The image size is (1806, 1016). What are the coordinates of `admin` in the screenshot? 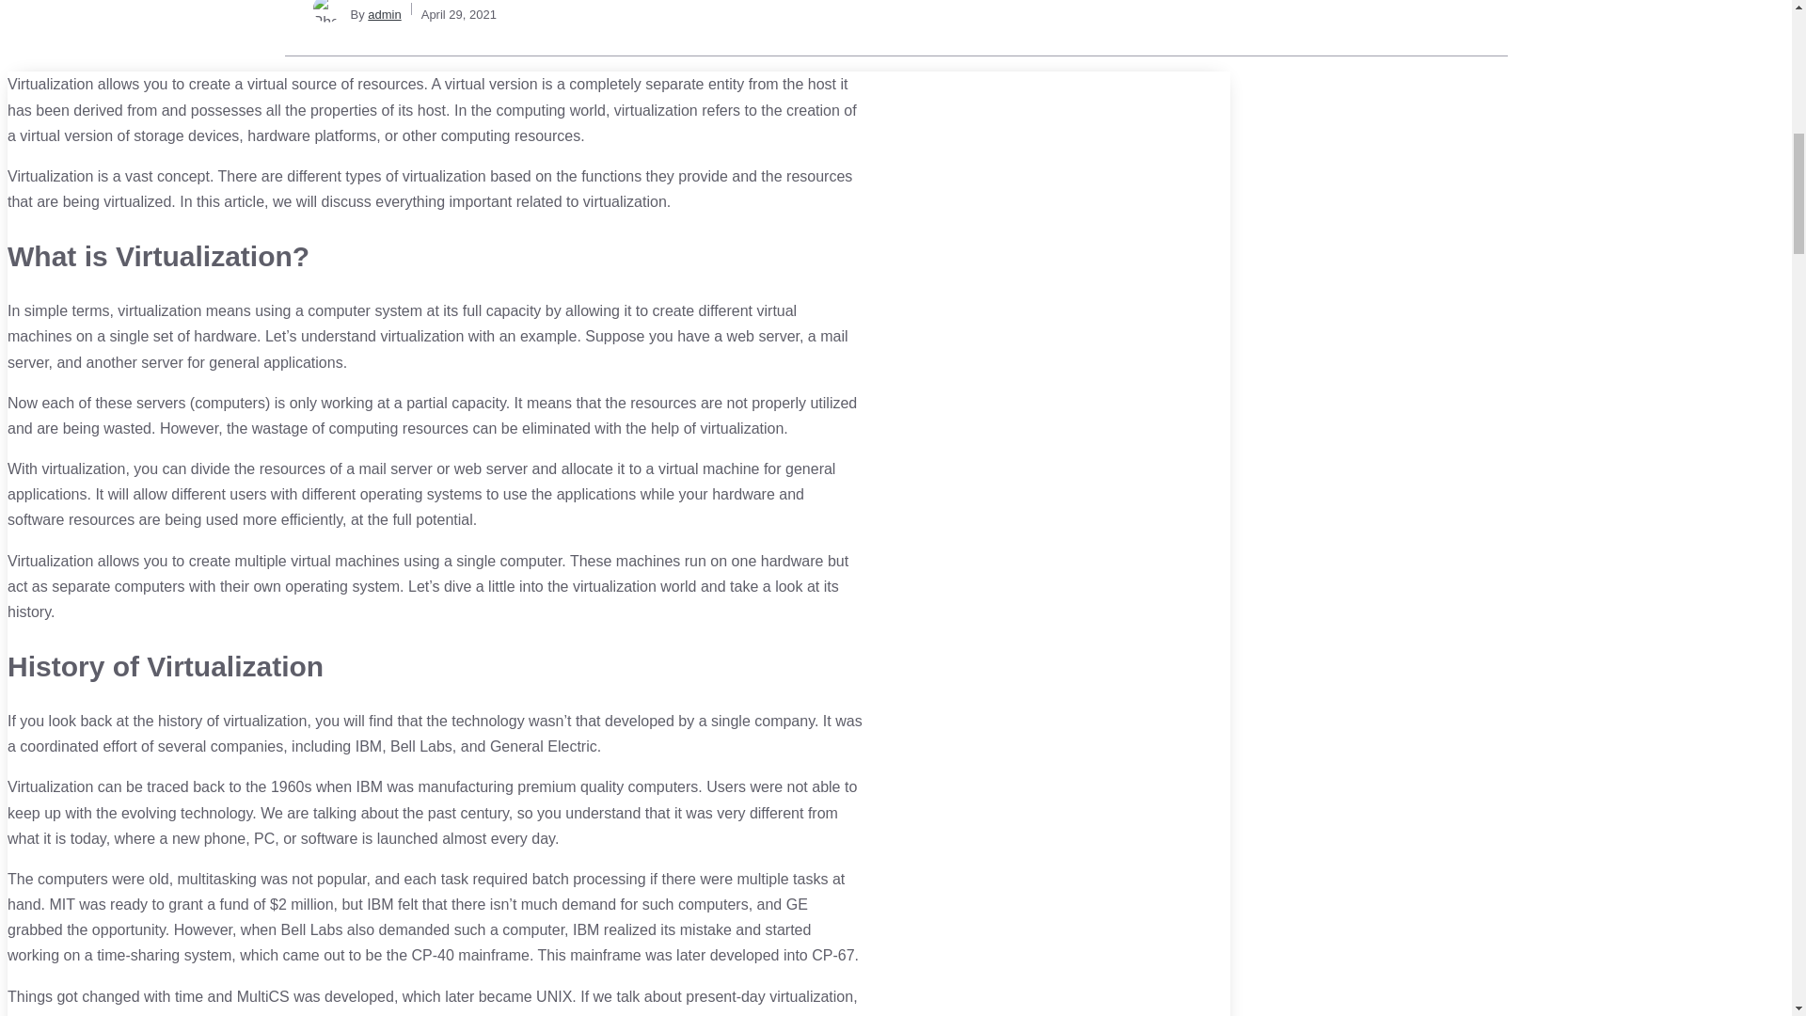 It's located at (384, 13).